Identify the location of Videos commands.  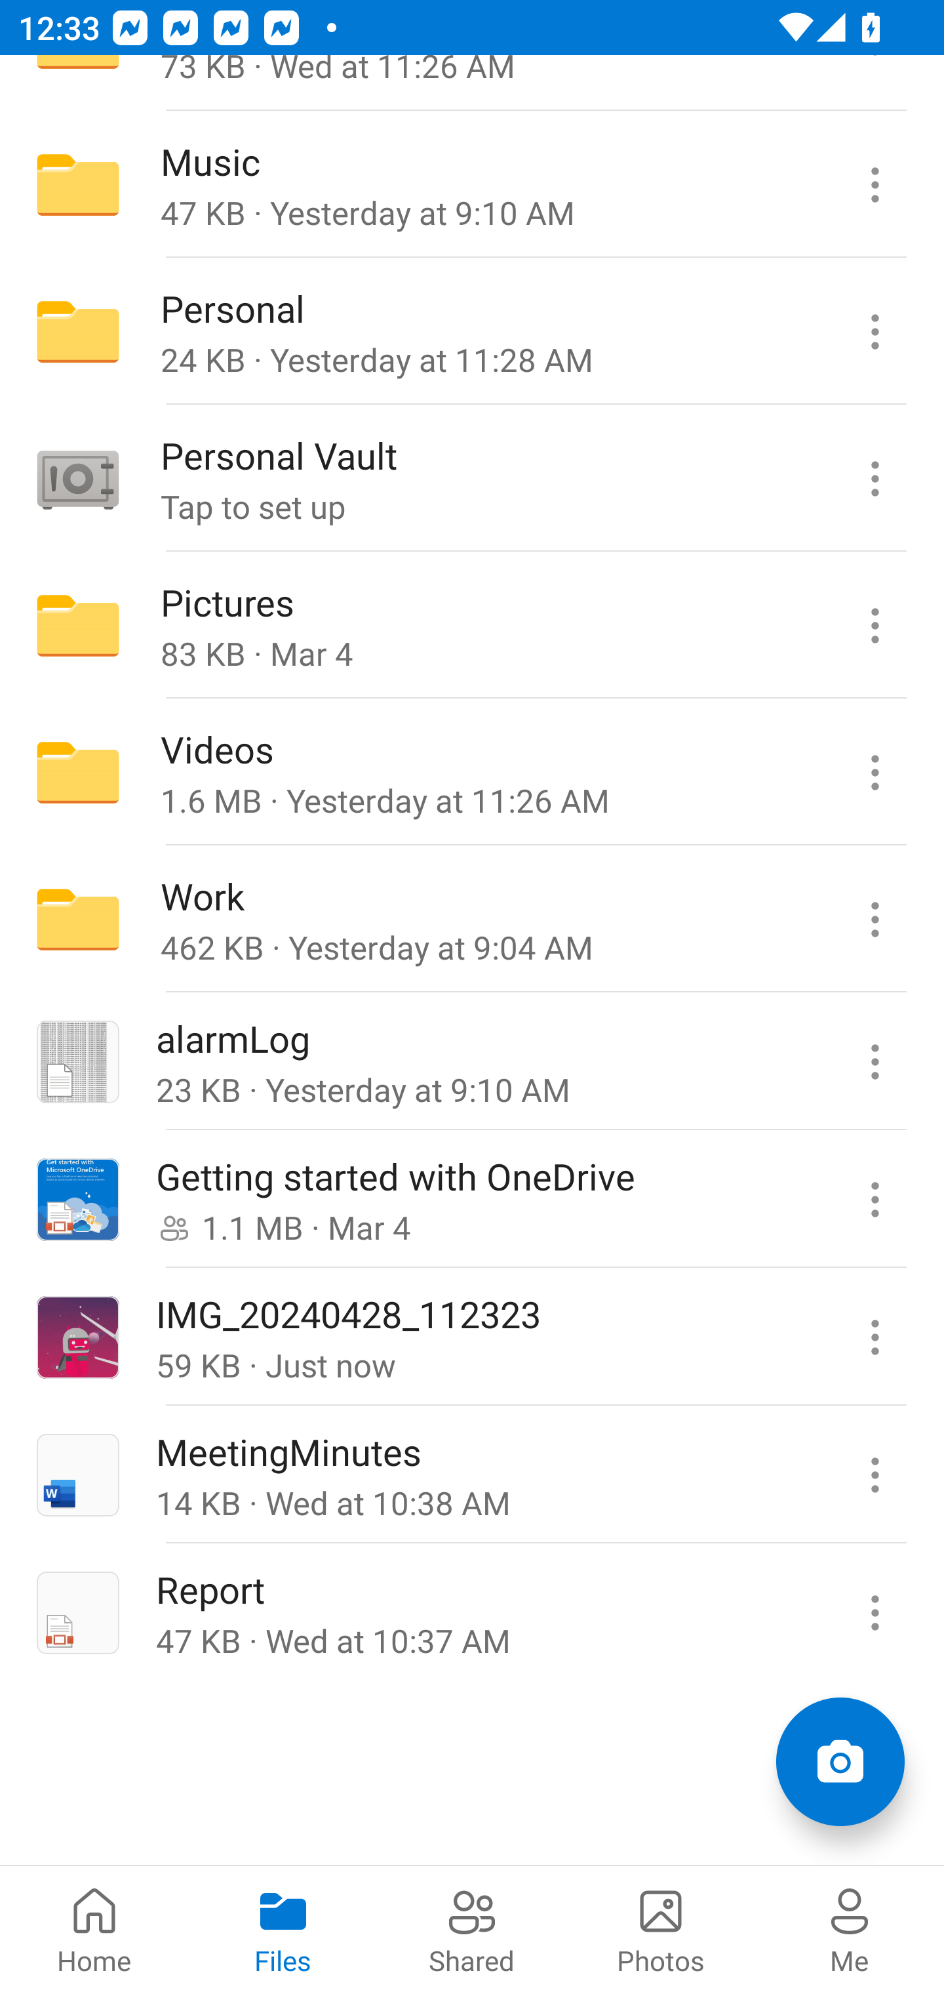
(875, 773).